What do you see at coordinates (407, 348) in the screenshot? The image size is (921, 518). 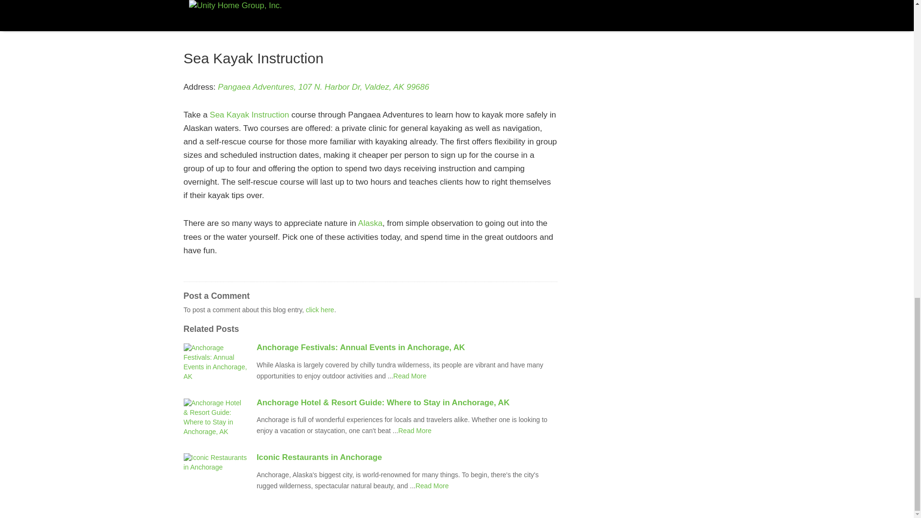 I see `Anchorage Festivals: Annual Events in Anchorage, AK` at bounding box center [407, 348].